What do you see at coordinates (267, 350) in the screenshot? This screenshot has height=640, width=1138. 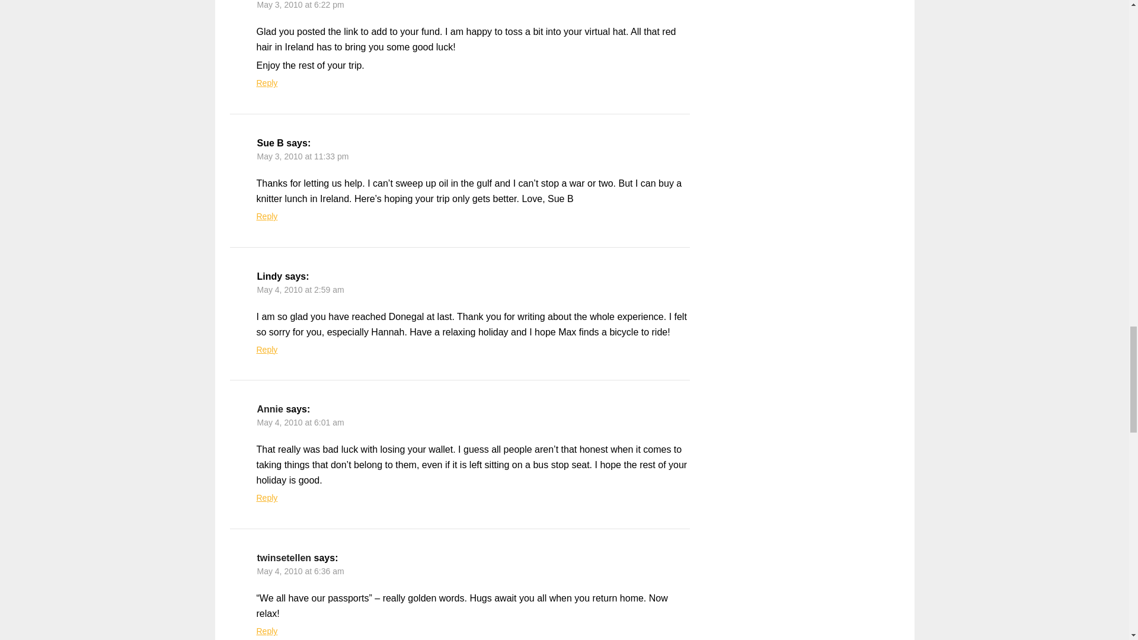 I see `Reply` at bounding box center [267, 350].